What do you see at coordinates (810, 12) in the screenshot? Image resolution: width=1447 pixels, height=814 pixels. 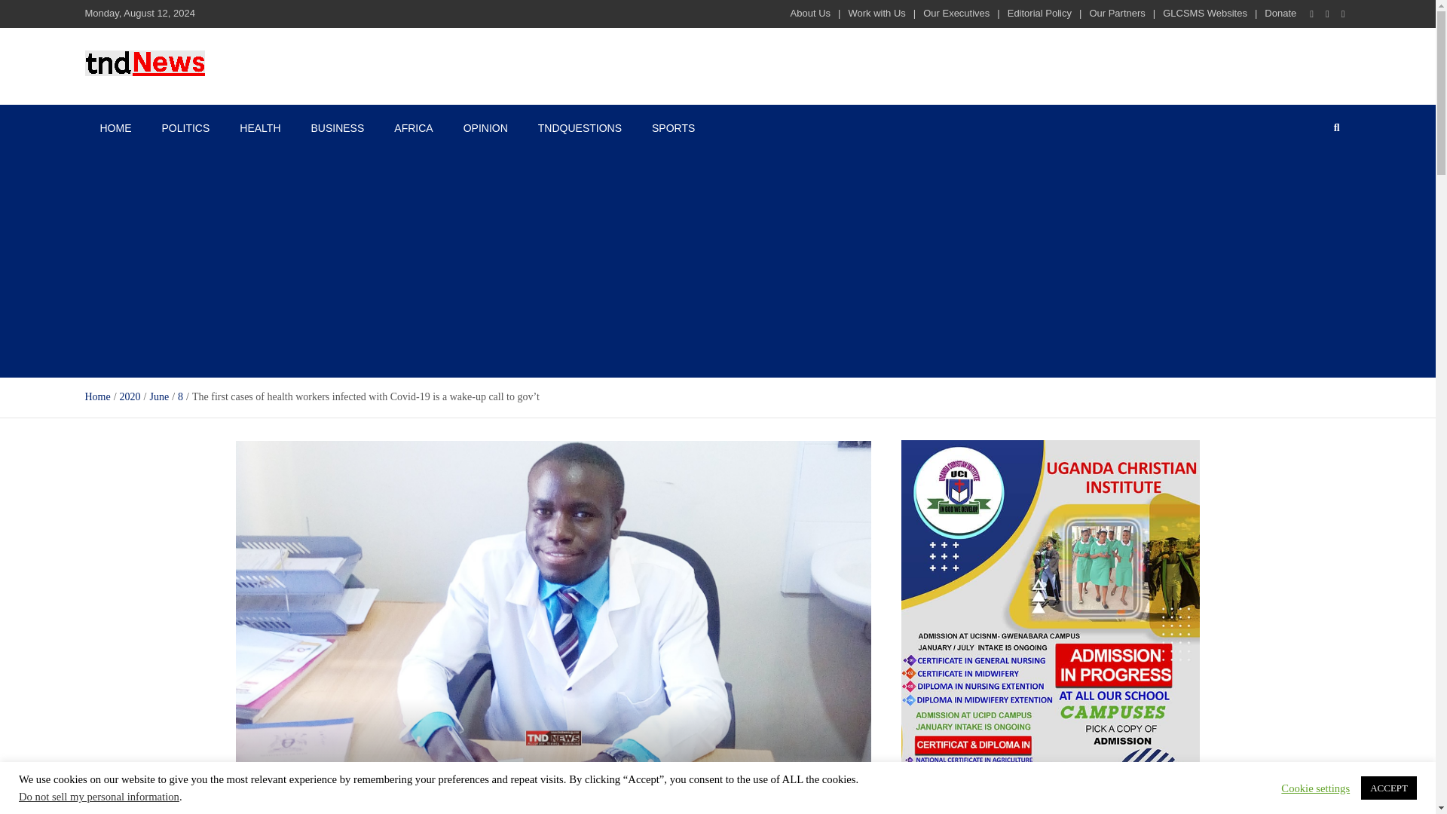 I see `About Us` at bounding box center [810, 12].